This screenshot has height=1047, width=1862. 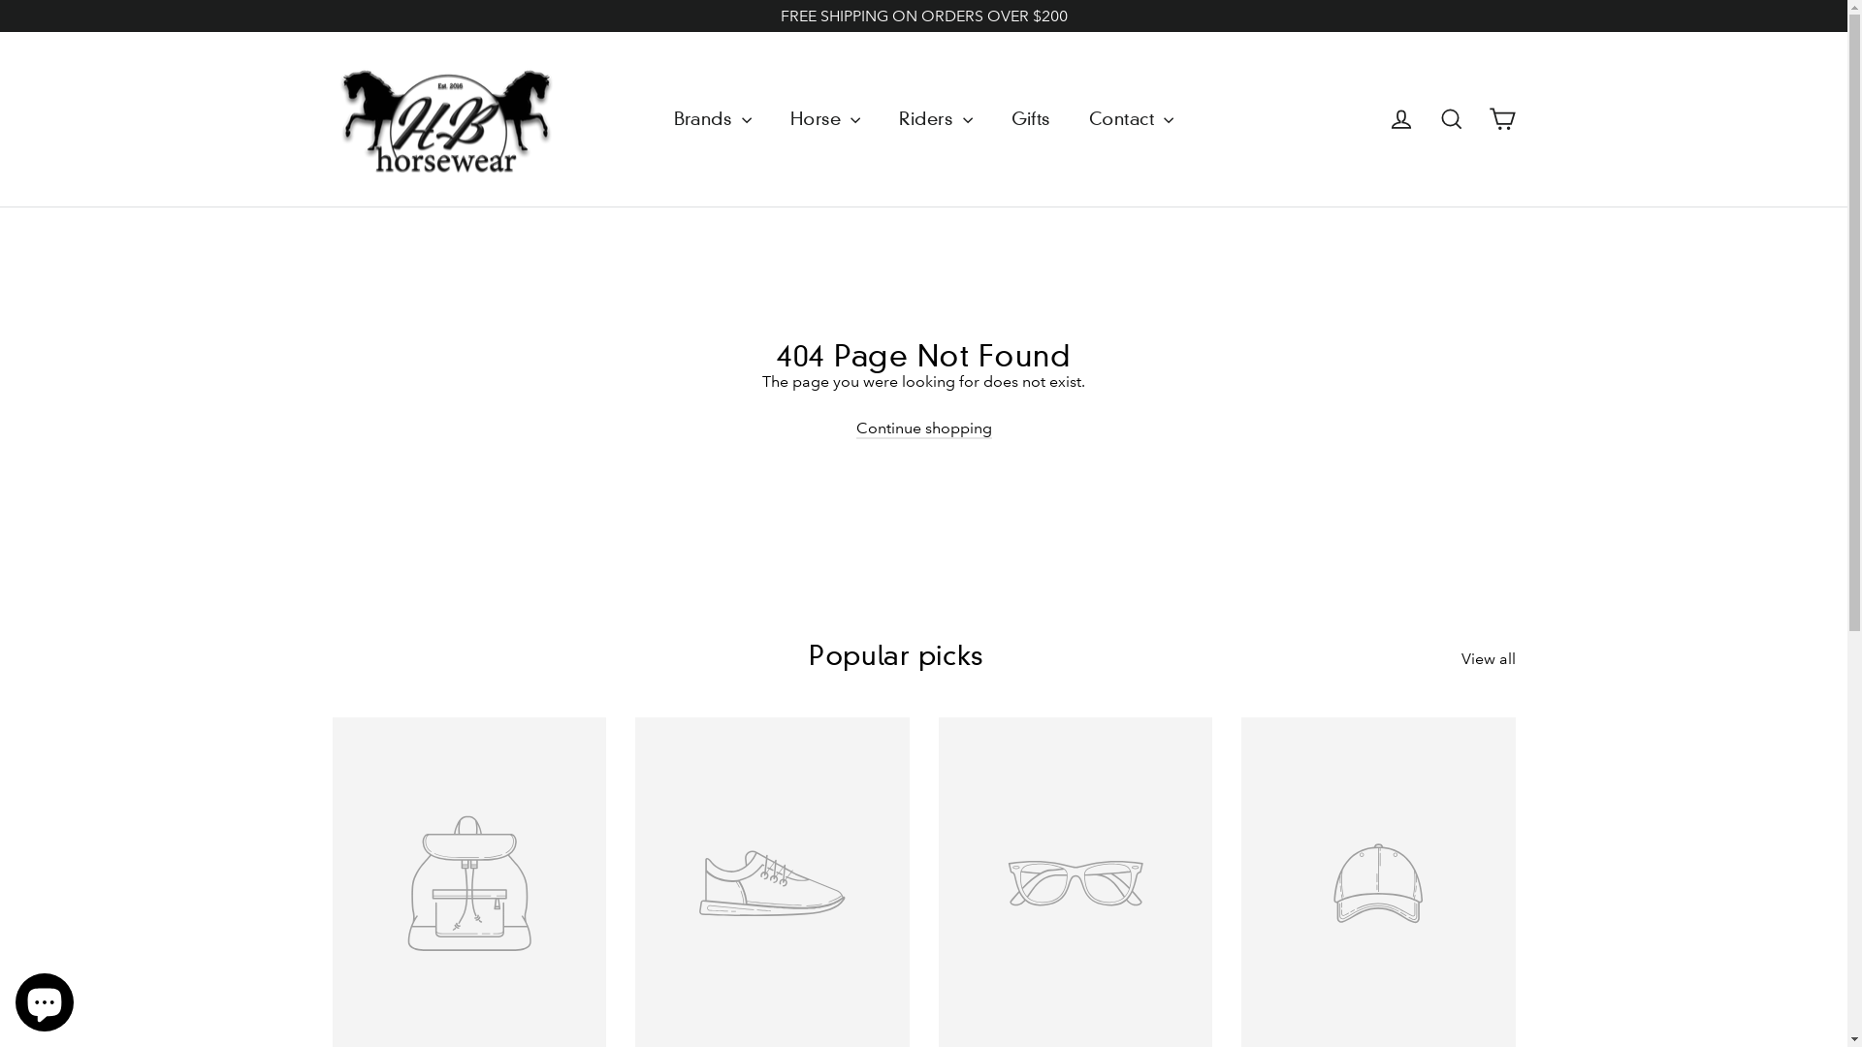 I want to click on Gifts, so click(x=1031, y=119).